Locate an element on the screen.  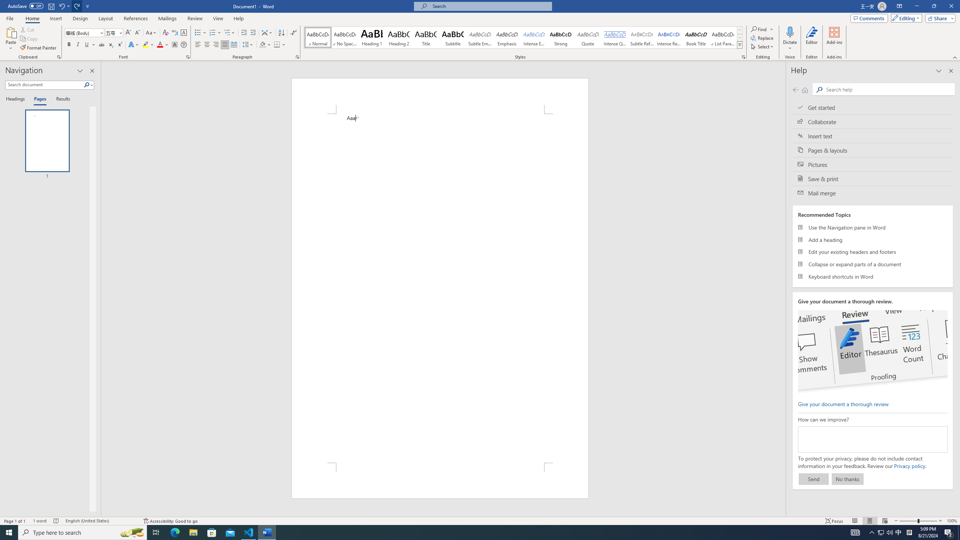
Give your document a thorough review is located at coordinates (843, 403).